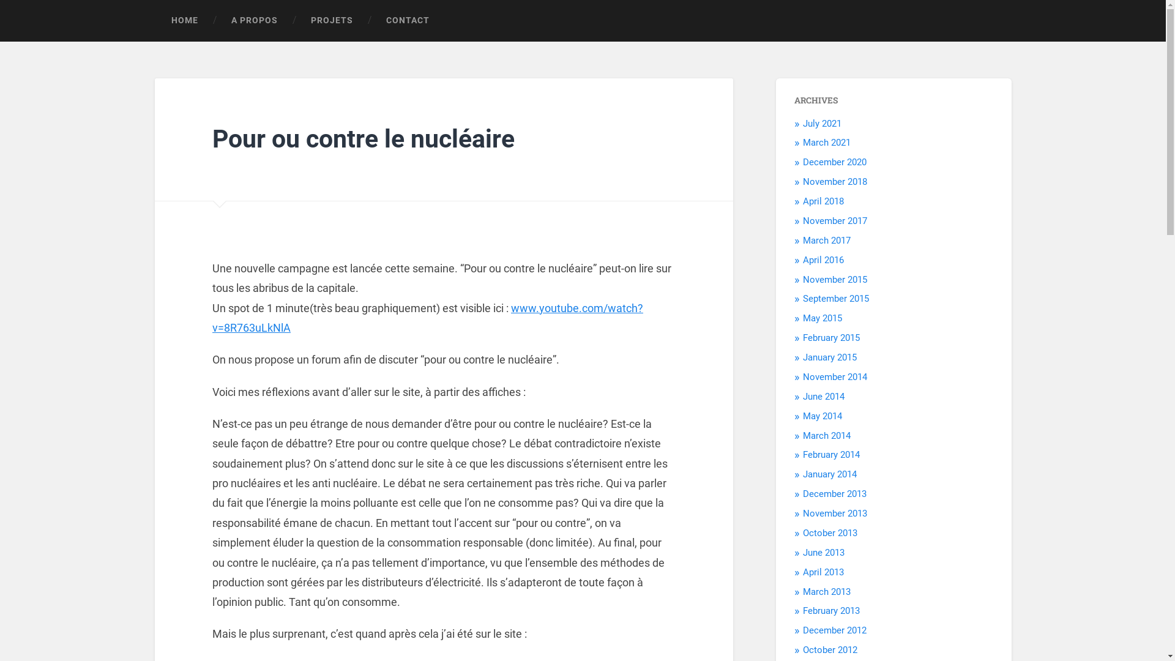 This screenshot has height=661, width=1175. Describe the element at coordinates (835, 162) in the screenshot. I see `December 2020` at that location.